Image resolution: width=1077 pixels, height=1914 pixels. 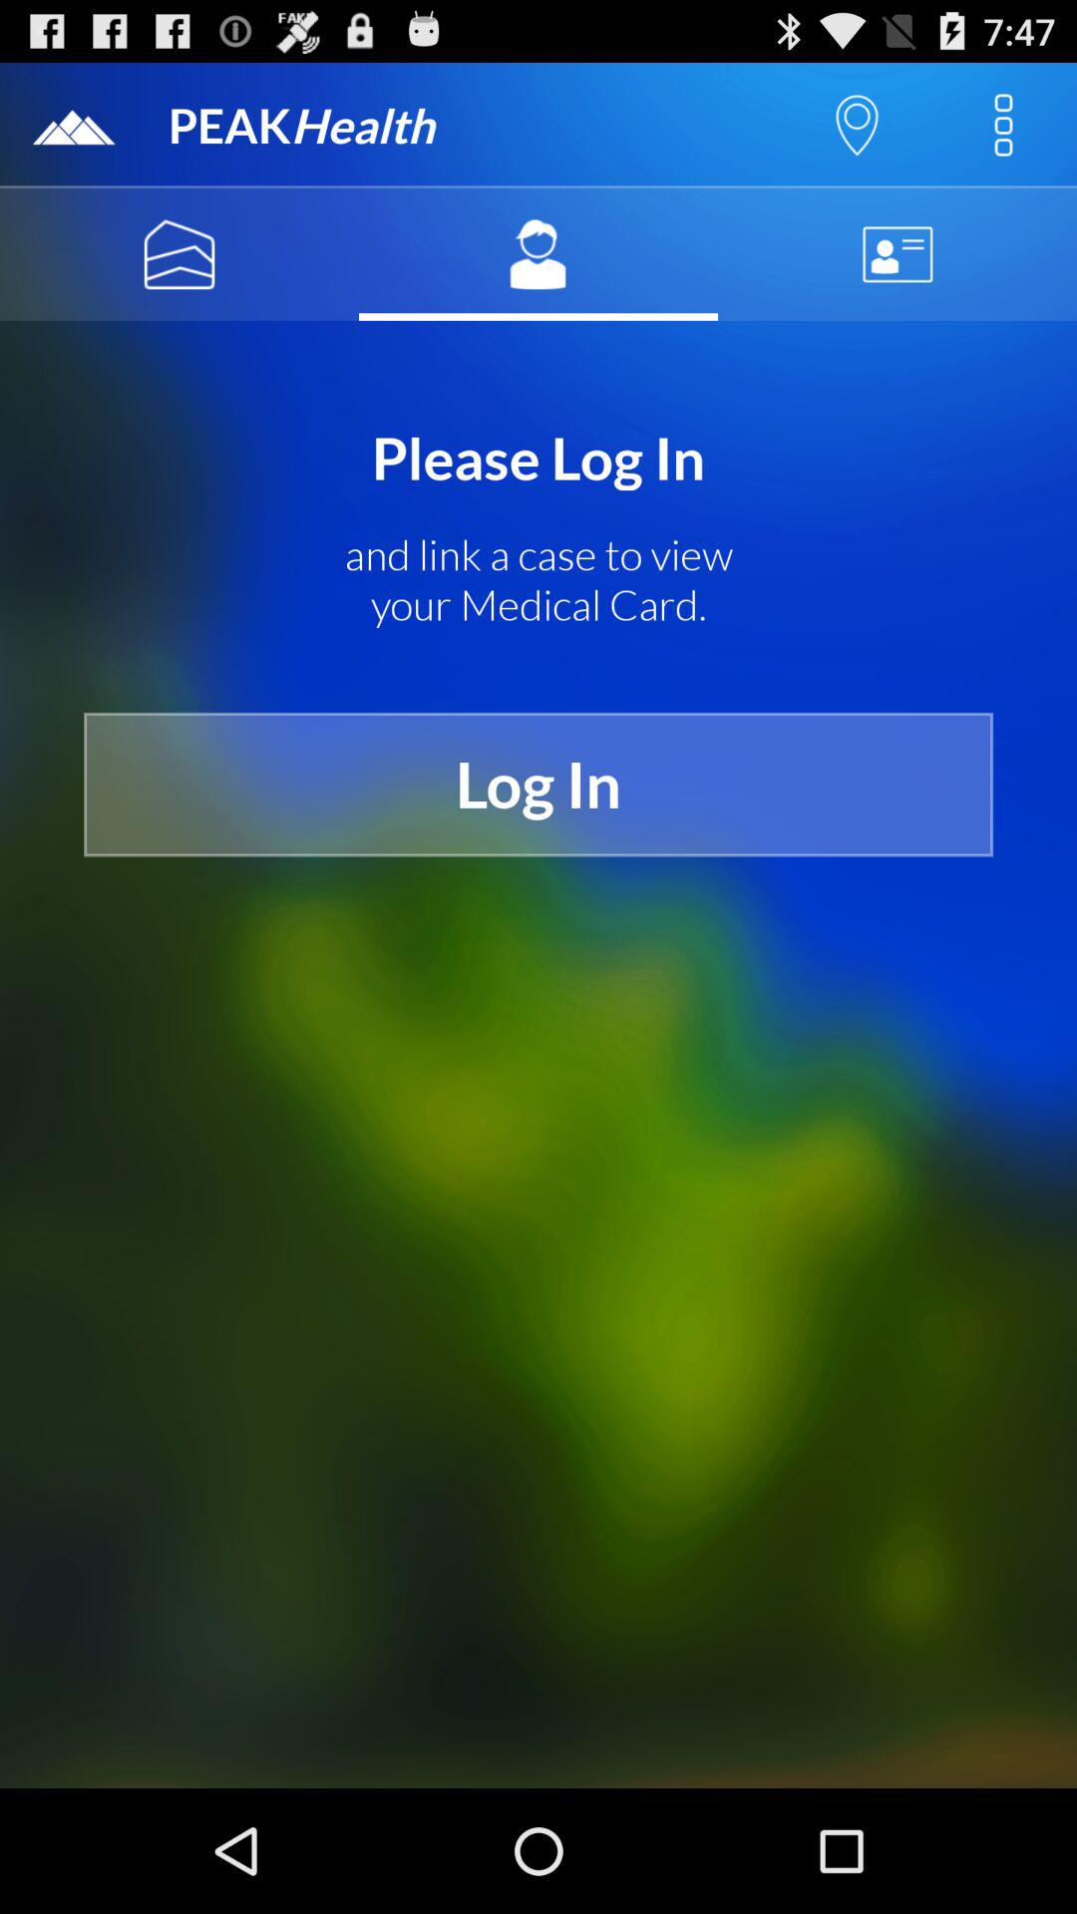 What do you see at coordinates (179, 254) in the screenshot?
I see `launch item above please log in icon` at bounding box center [179, 254].